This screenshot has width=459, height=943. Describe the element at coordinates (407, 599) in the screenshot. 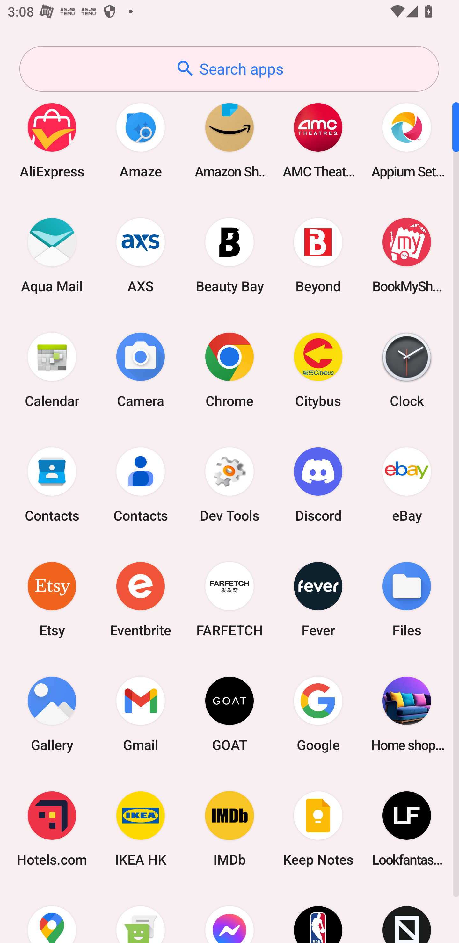

I see `Files` at that location.